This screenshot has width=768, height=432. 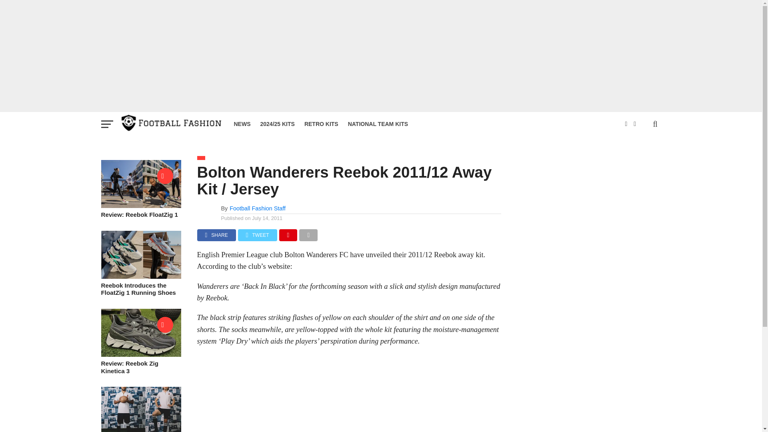 I want to click on Bolton Wanderers 1923 FA Cup Centenary Macron Kit, so click(x=140, y=430).